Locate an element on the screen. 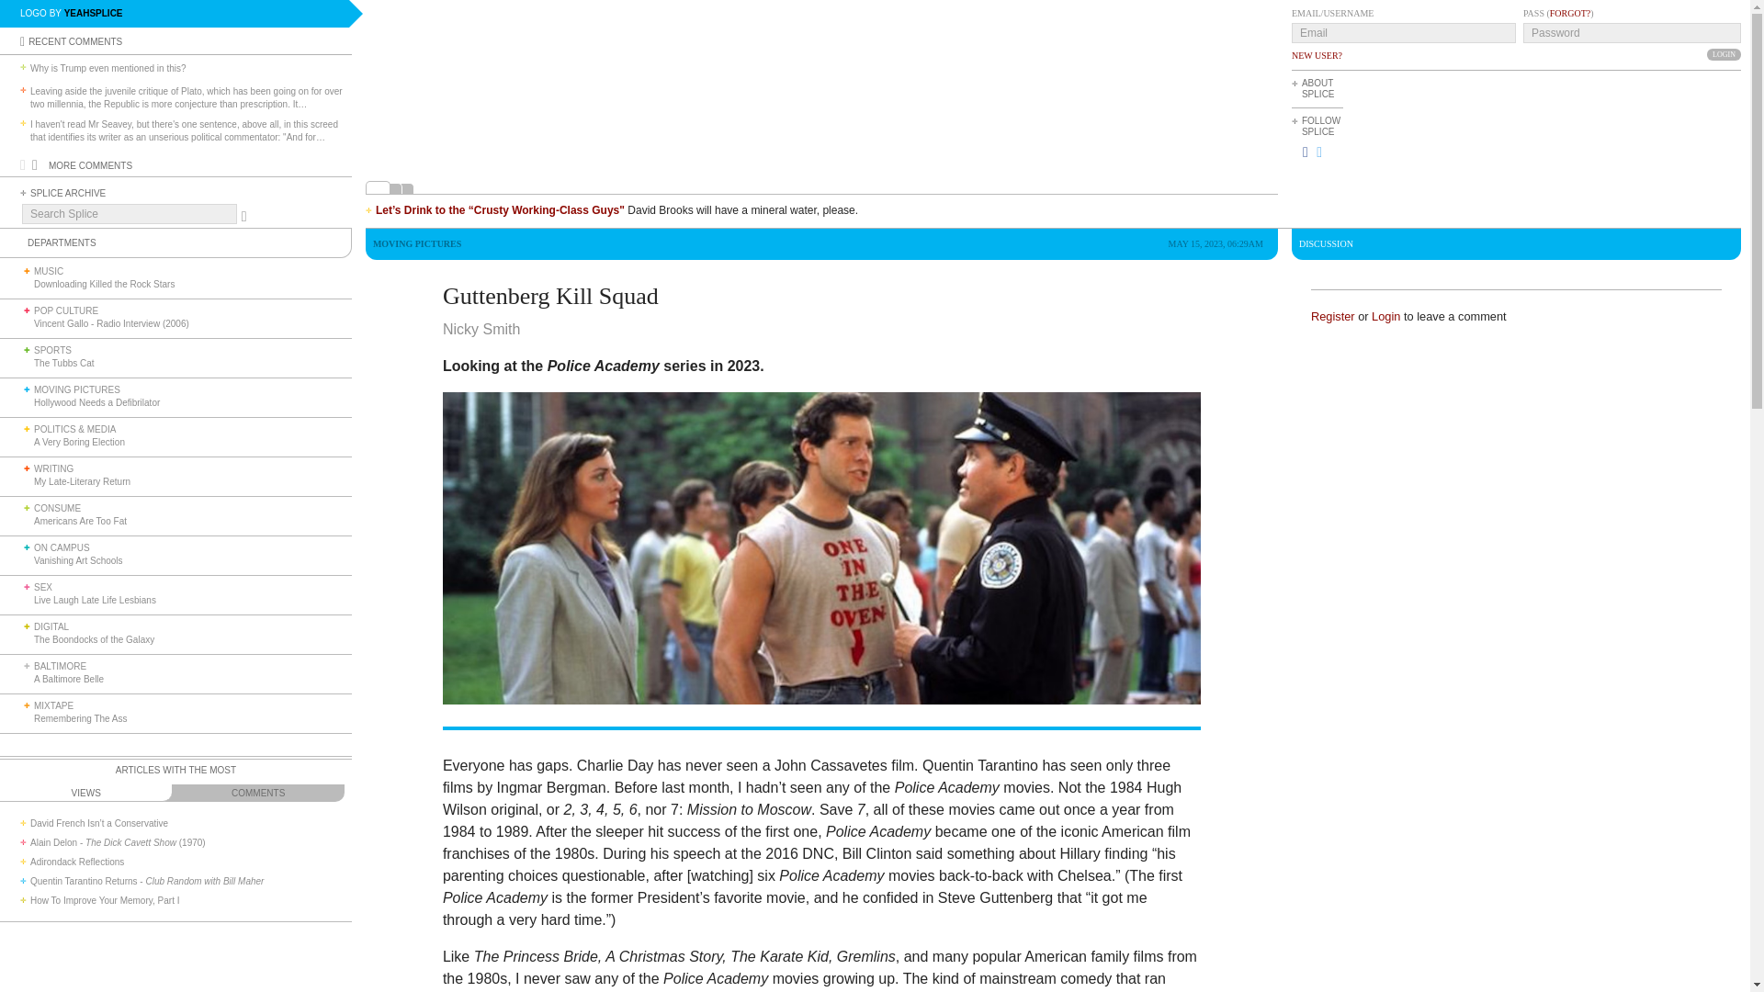 The image size is (1764, 992). YEAHSPLICE is located at coordinates (94, 13).